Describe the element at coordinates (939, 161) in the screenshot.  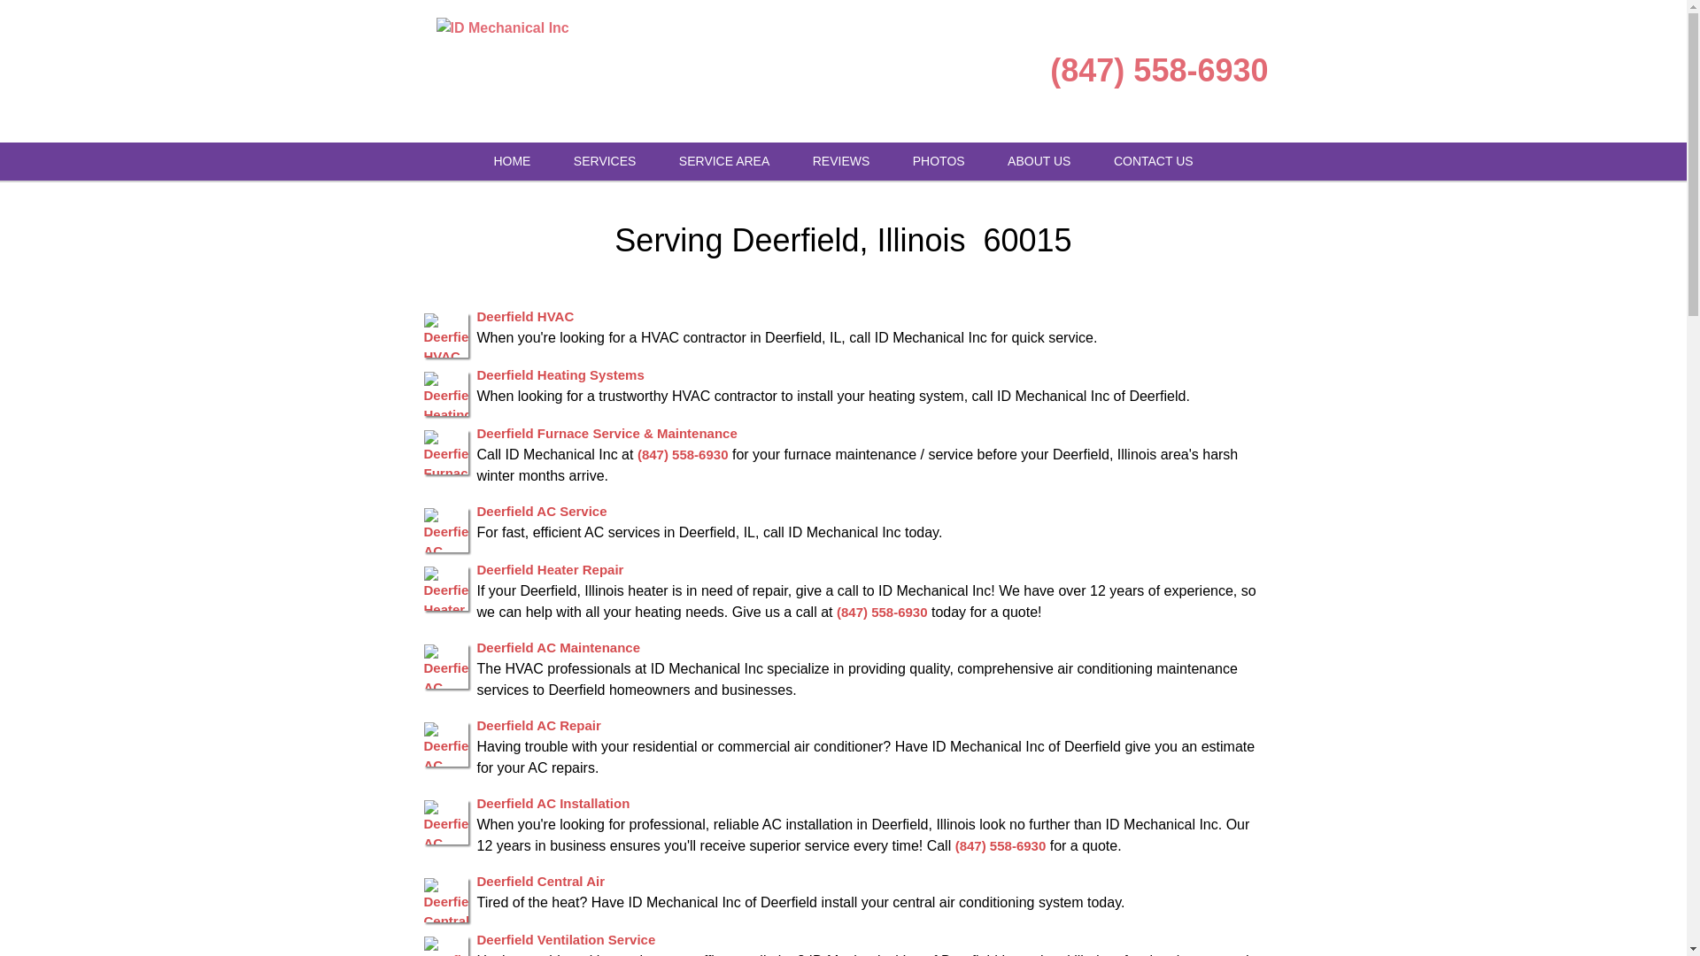
I see `PHOTOS` at that location.